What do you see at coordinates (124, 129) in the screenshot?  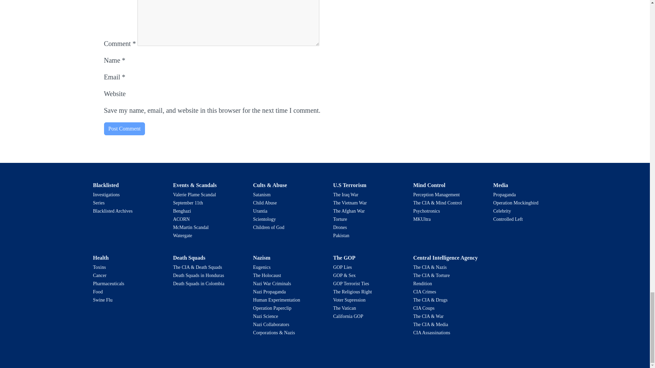 I see `Post Comment` at bounding box center [124, 129].